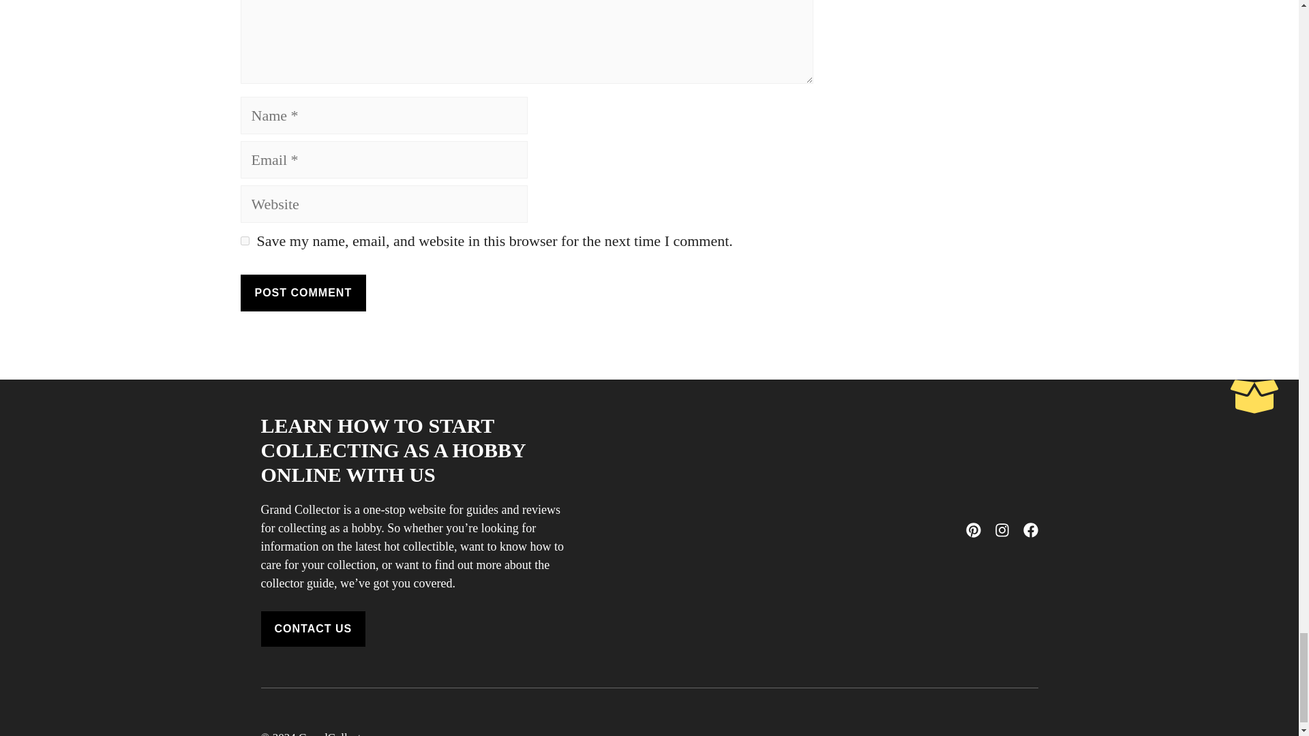 This screenshot has height=736, width=1309. Describe the element at coordinates (303, 292) in the screenshot. I see `Post Comment` at that location.